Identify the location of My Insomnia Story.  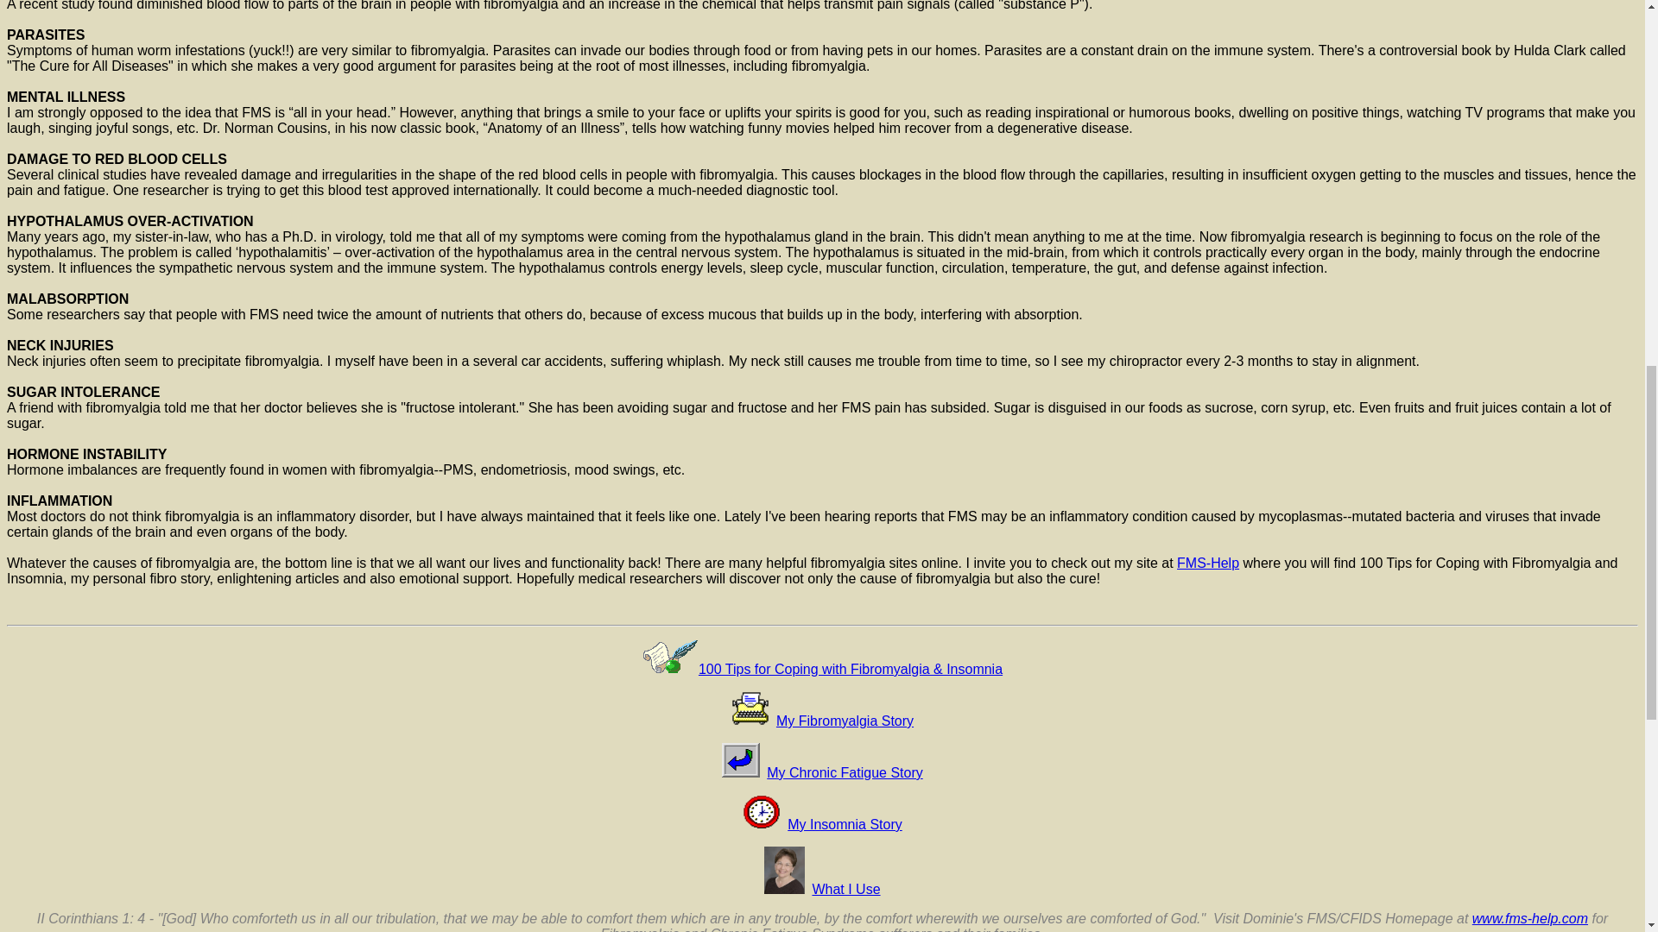
(845, 825).